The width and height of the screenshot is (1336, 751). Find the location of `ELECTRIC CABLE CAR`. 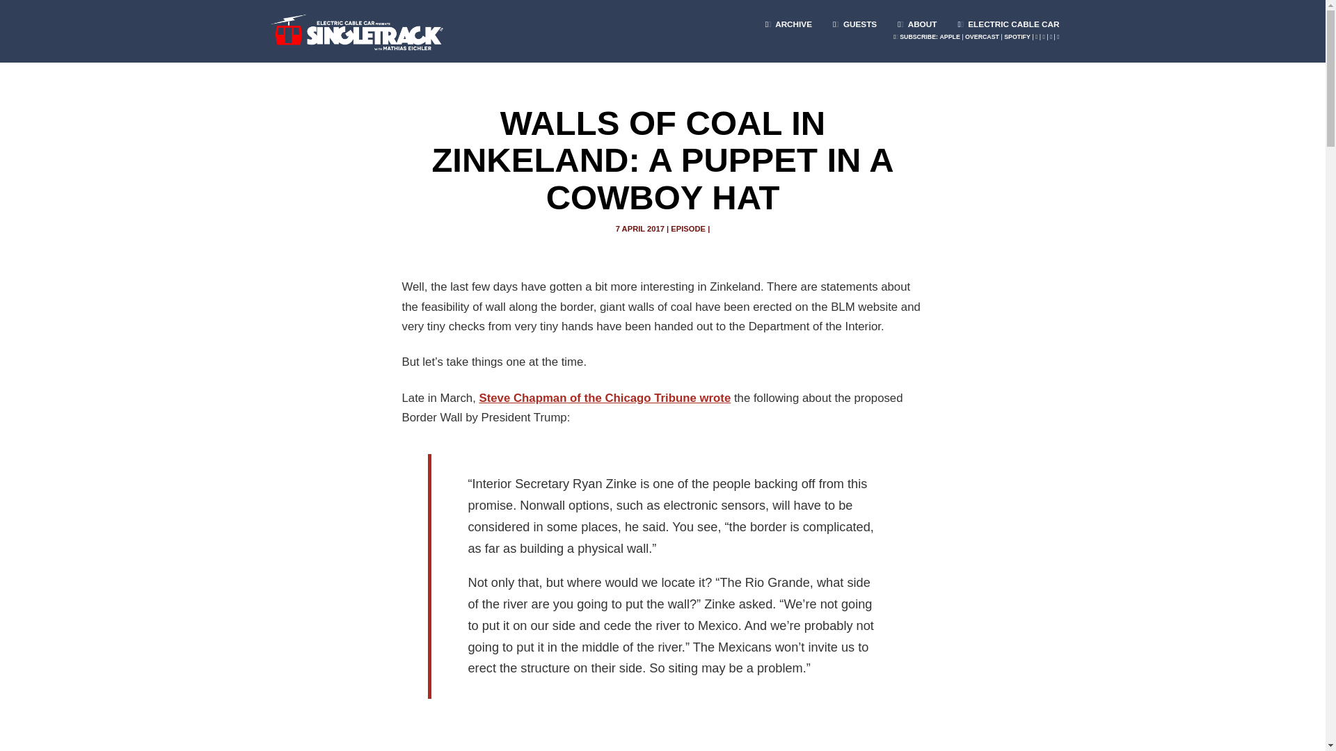

ELECTRIC CABLE CAR is located at coordinates (1008, 19).